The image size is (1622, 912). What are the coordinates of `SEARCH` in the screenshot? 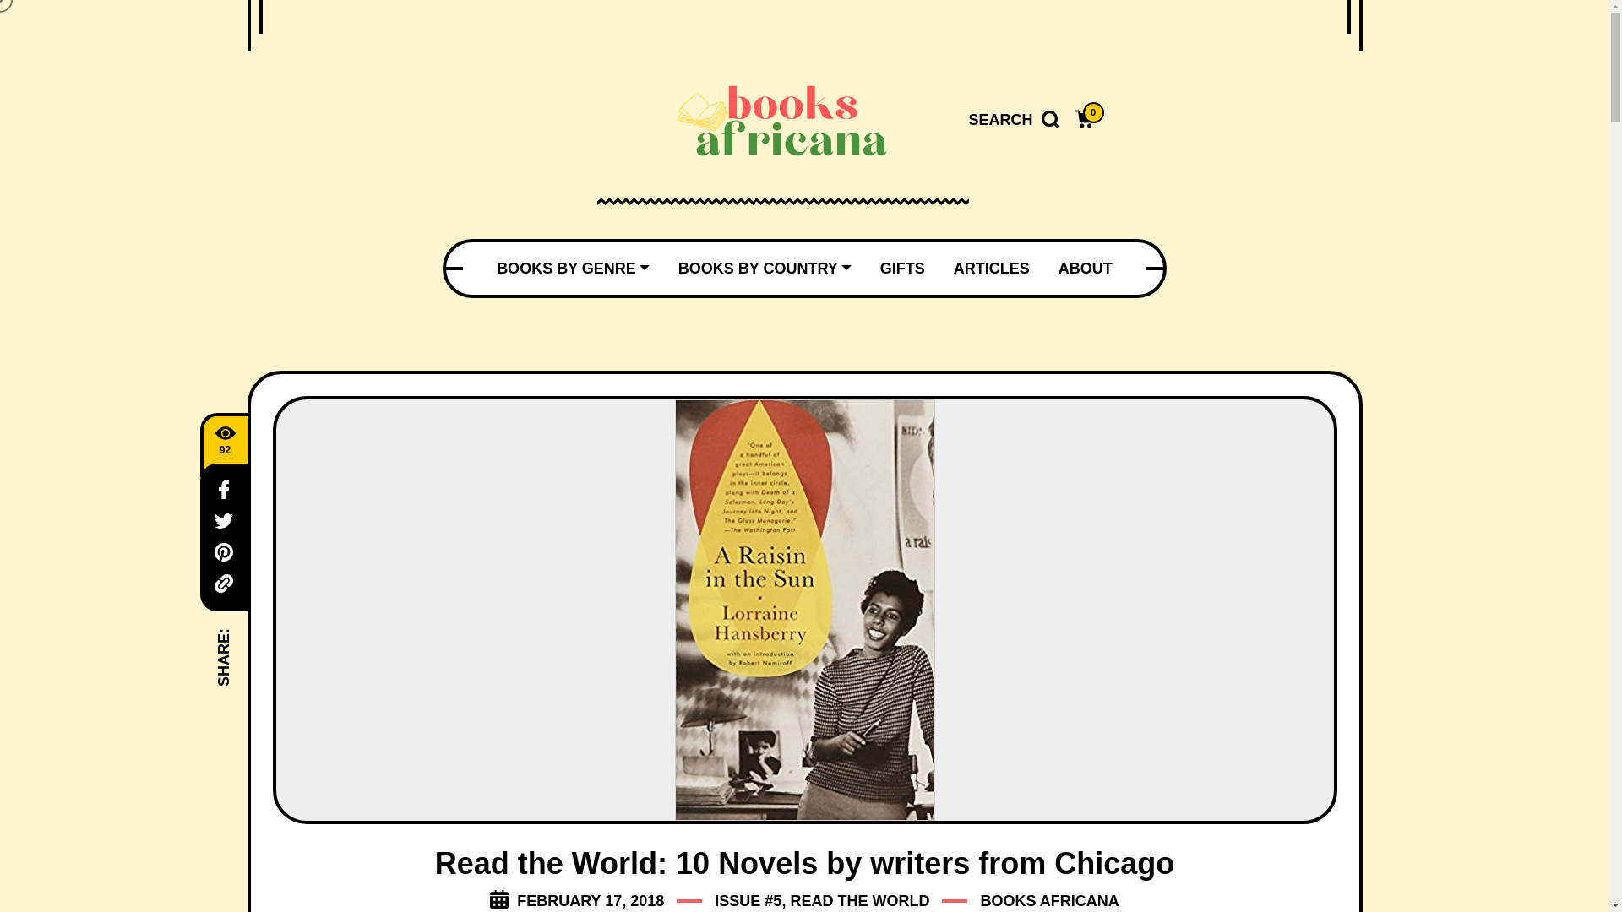 It's located at (1012, 120).